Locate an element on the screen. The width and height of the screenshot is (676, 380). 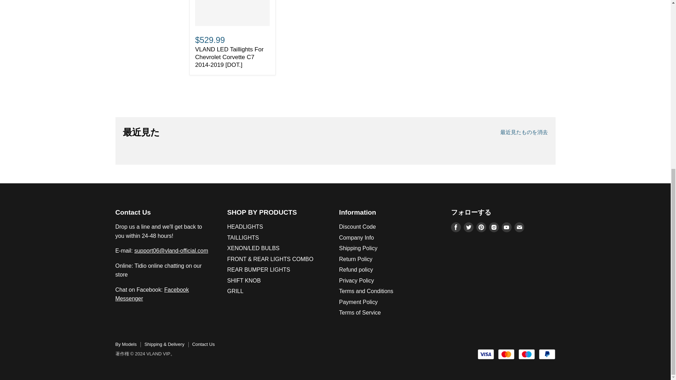
Youtube is located at coordinates (506, 227).